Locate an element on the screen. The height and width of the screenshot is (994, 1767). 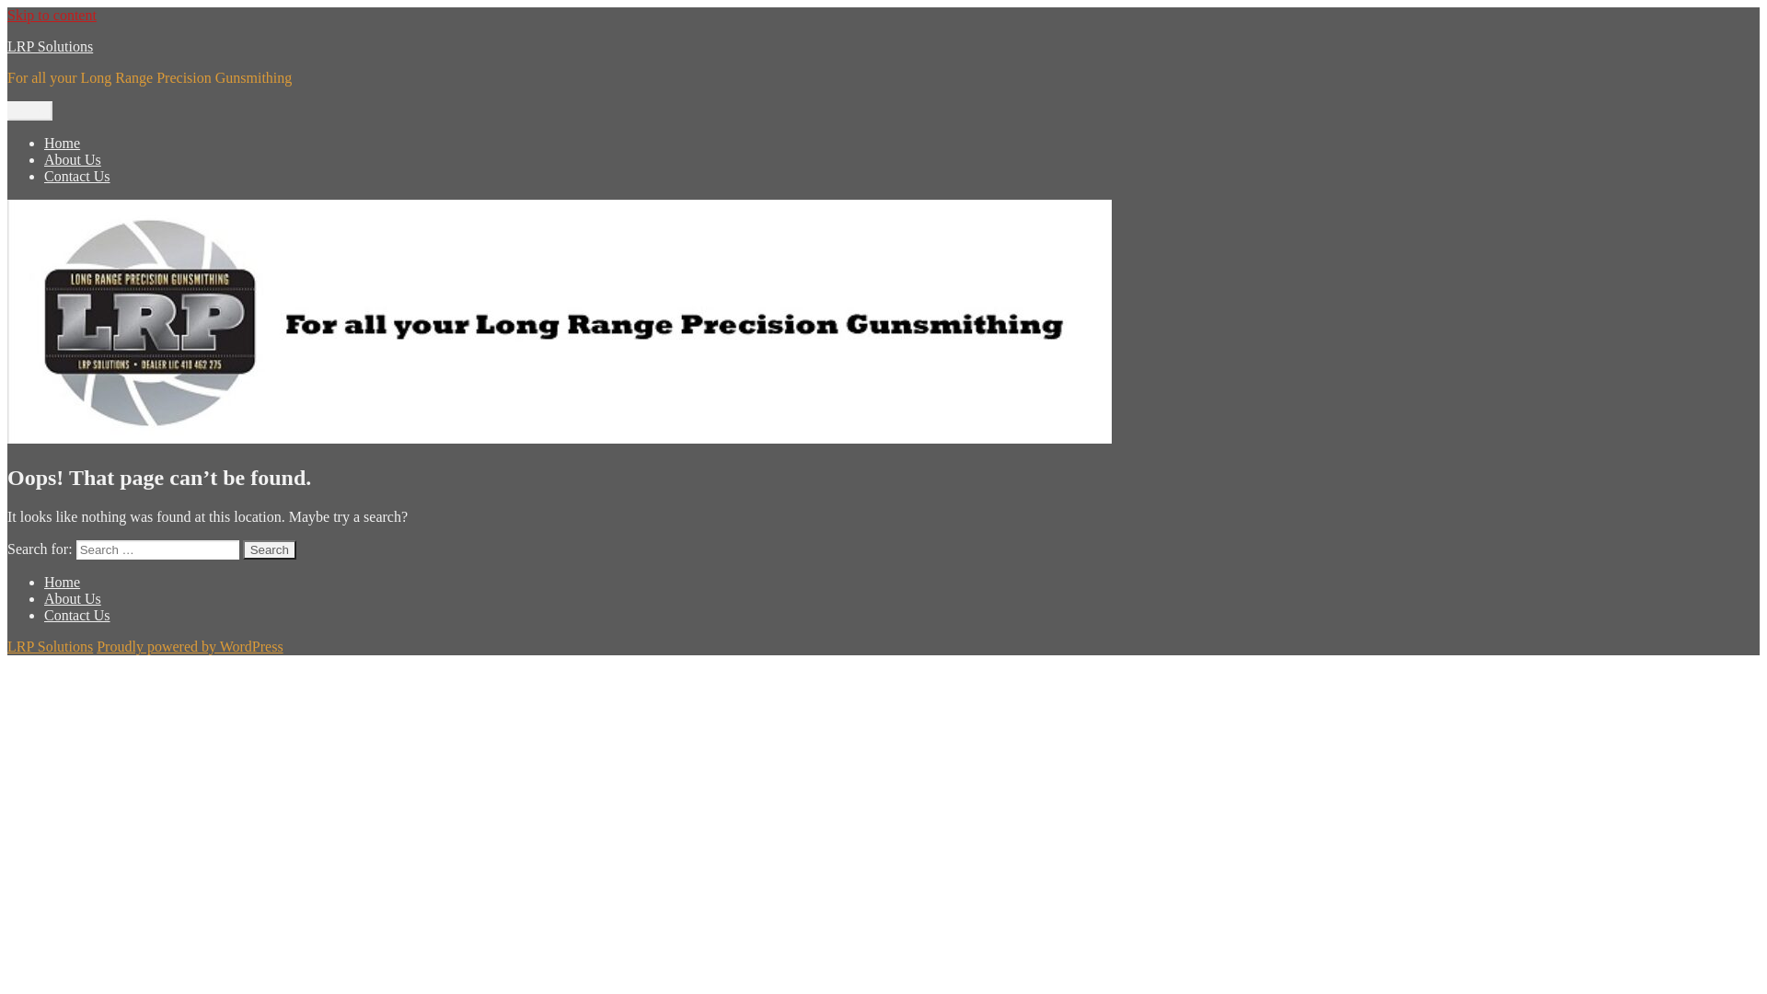
About Us is located at coordinates (73, 160).